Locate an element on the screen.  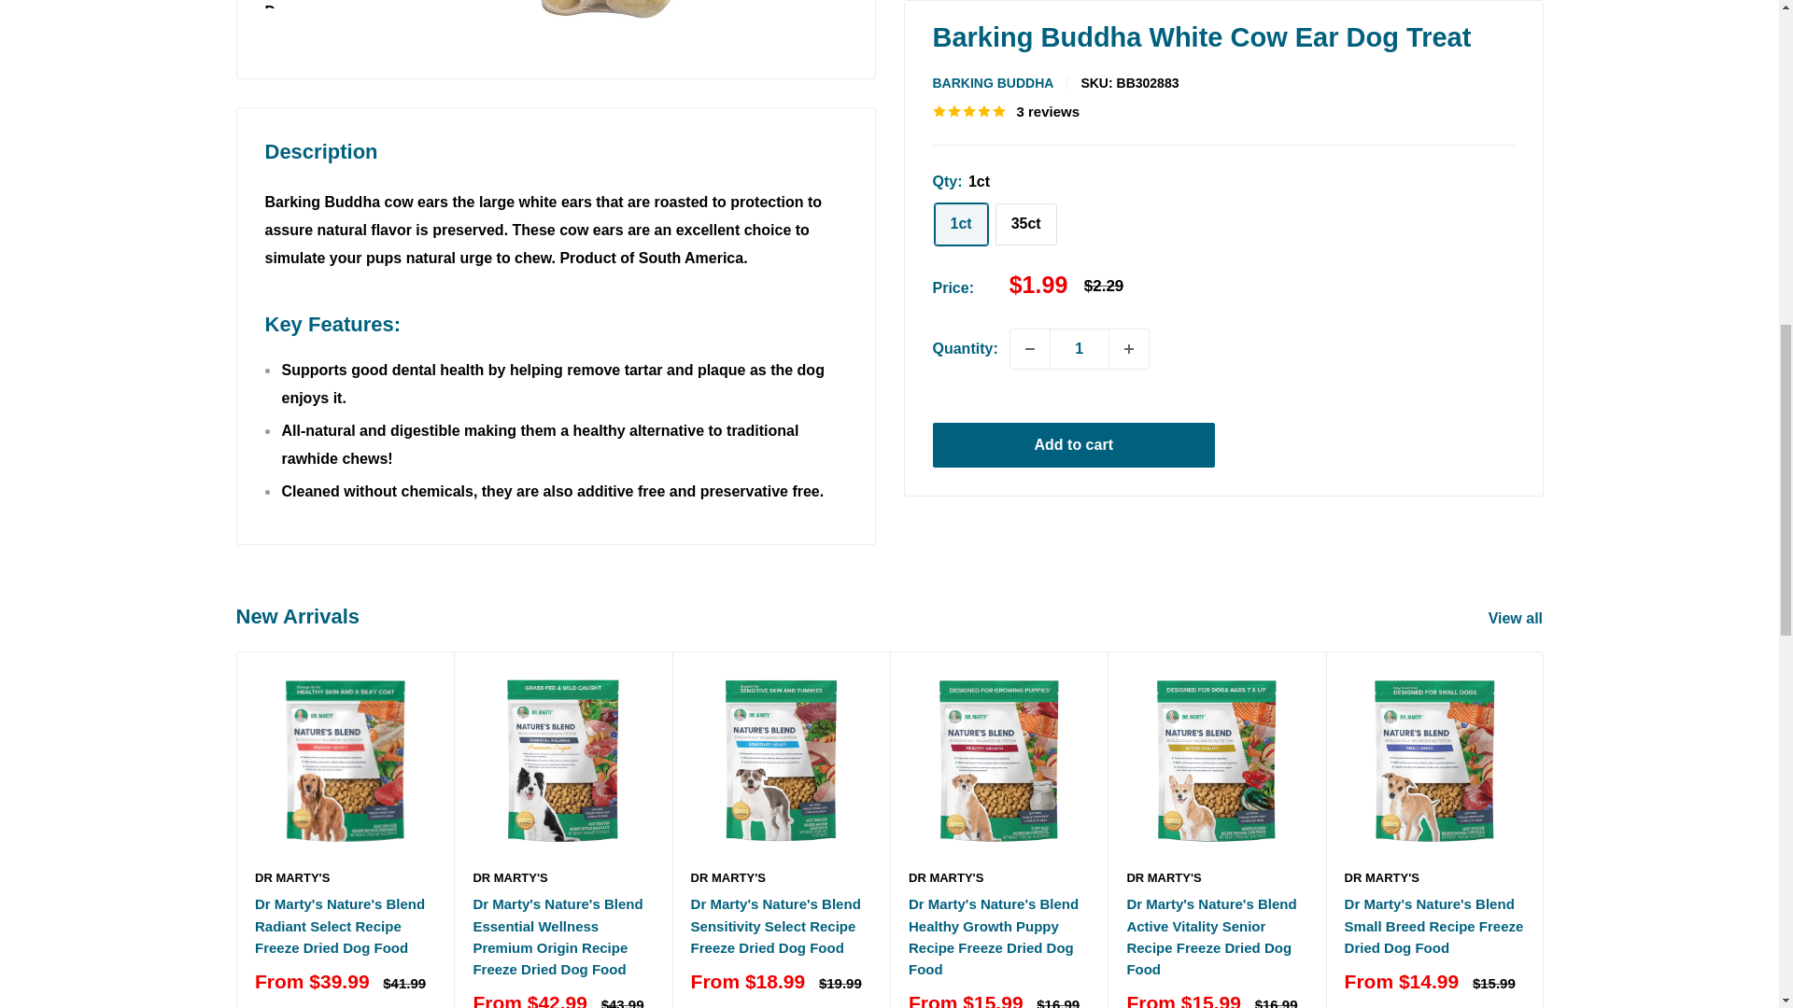
Add to cart is located at coordinates (1074, 19).